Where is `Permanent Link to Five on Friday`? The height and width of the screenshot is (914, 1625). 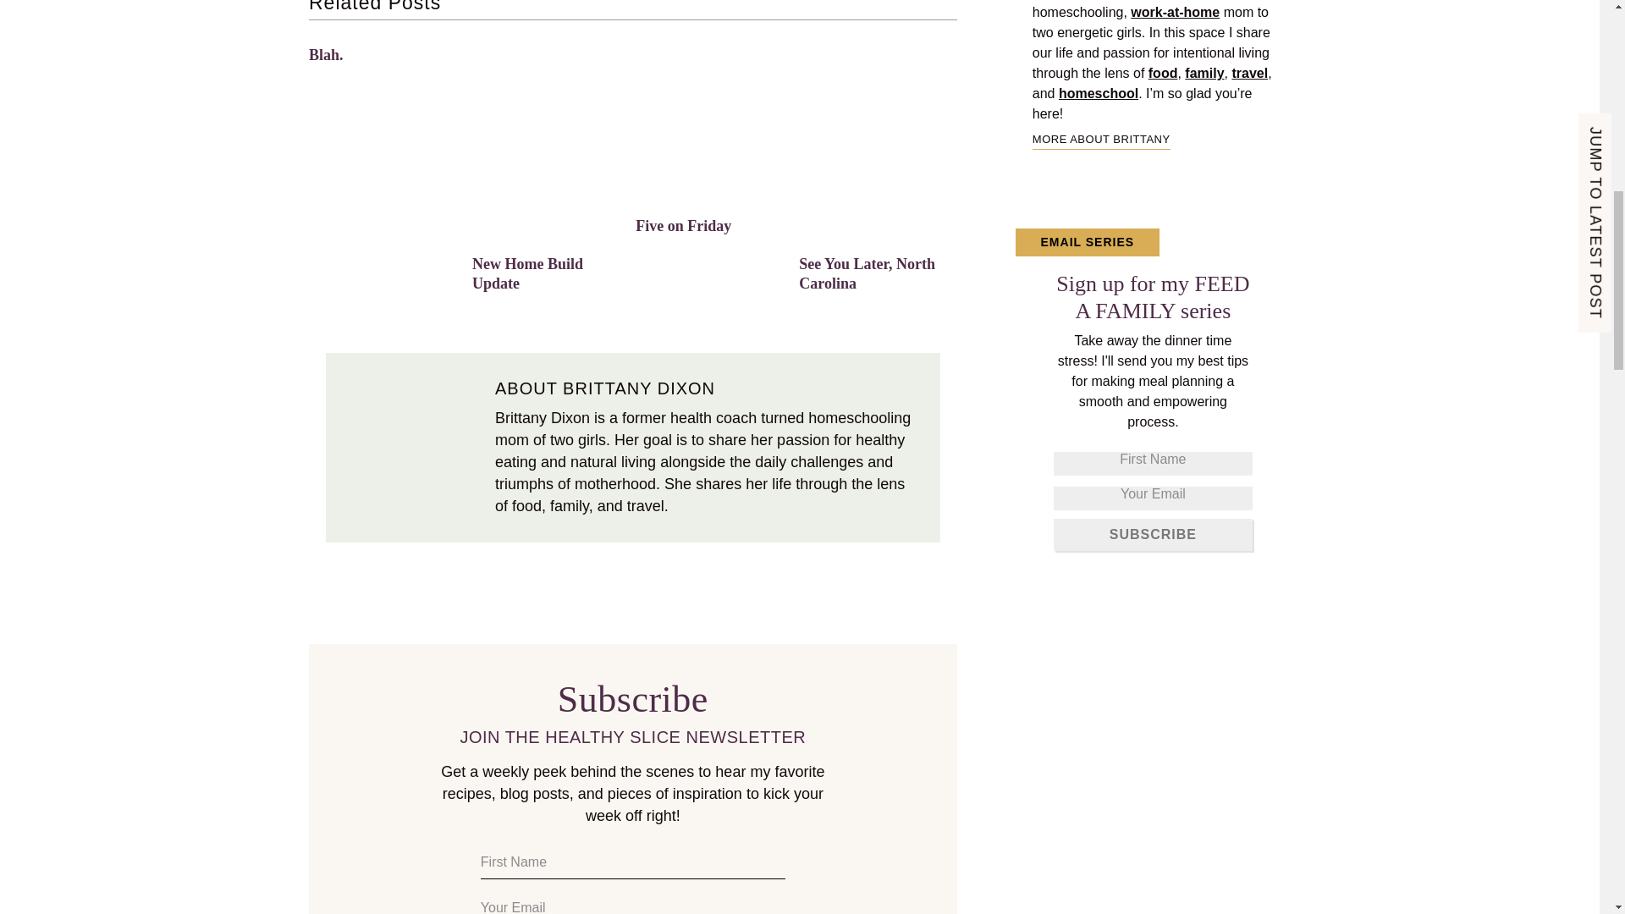
Permanent Link to Five on Friday is located at coordinates (683, 225).